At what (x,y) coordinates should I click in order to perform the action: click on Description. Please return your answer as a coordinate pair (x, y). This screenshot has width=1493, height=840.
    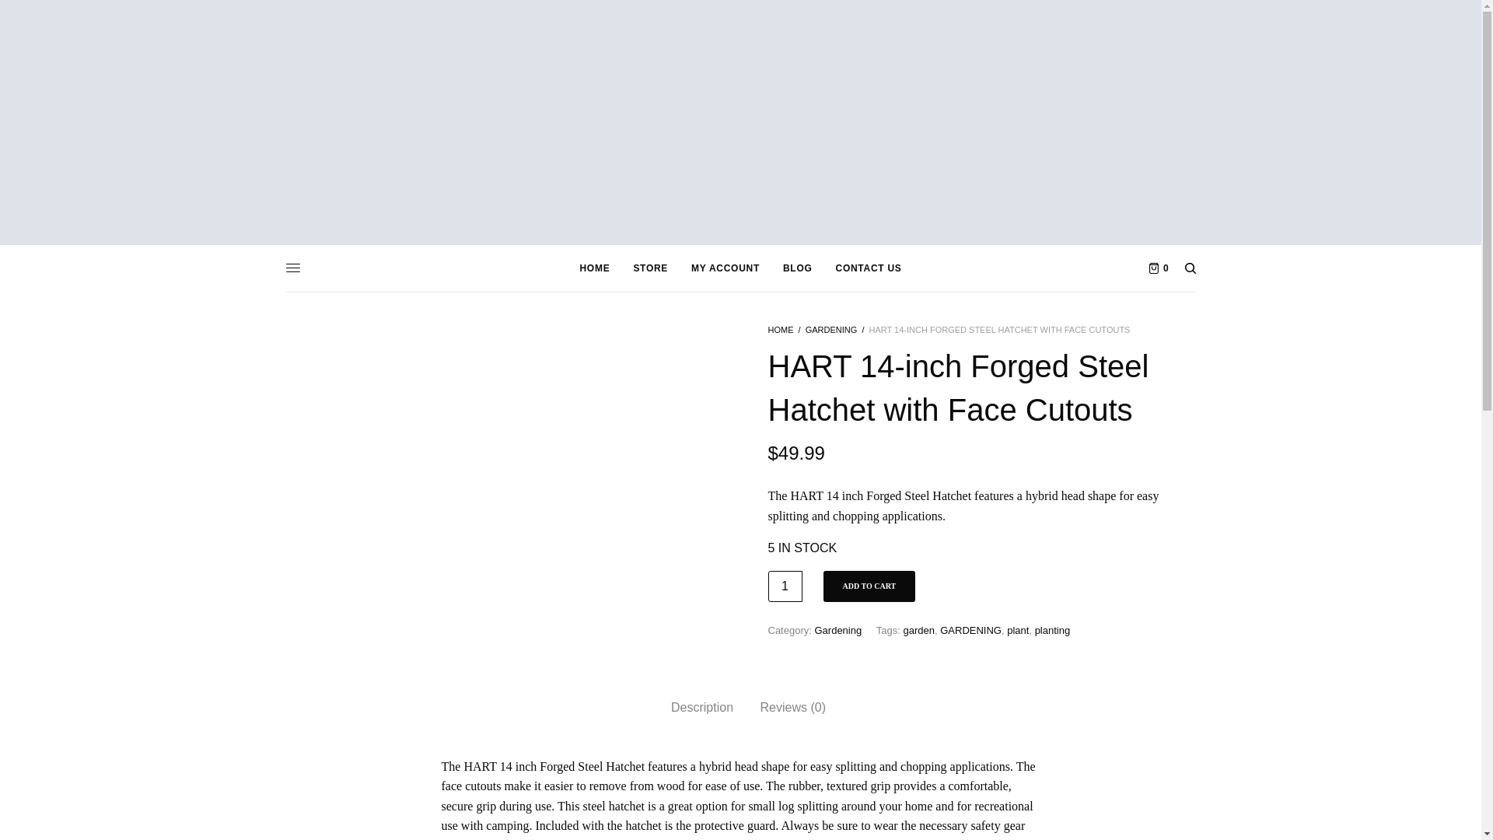
    Looking at the image, I should click on (701, 708).